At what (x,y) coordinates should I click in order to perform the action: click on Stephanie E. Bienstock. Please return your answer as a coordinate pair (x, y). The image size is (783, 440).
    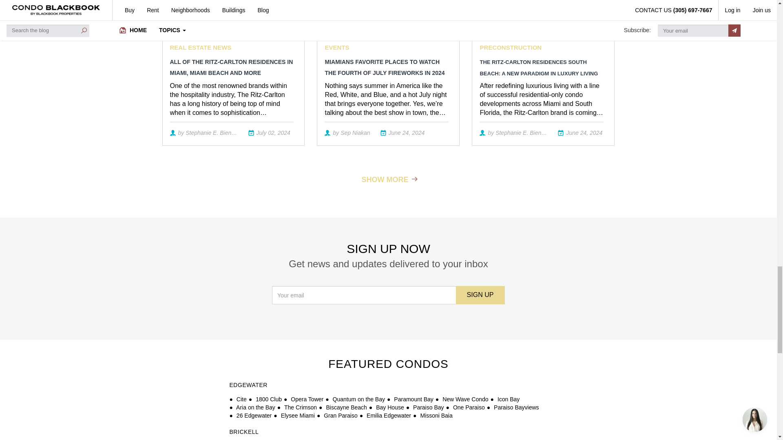
    Looking at the image, I should click on (518, 133).